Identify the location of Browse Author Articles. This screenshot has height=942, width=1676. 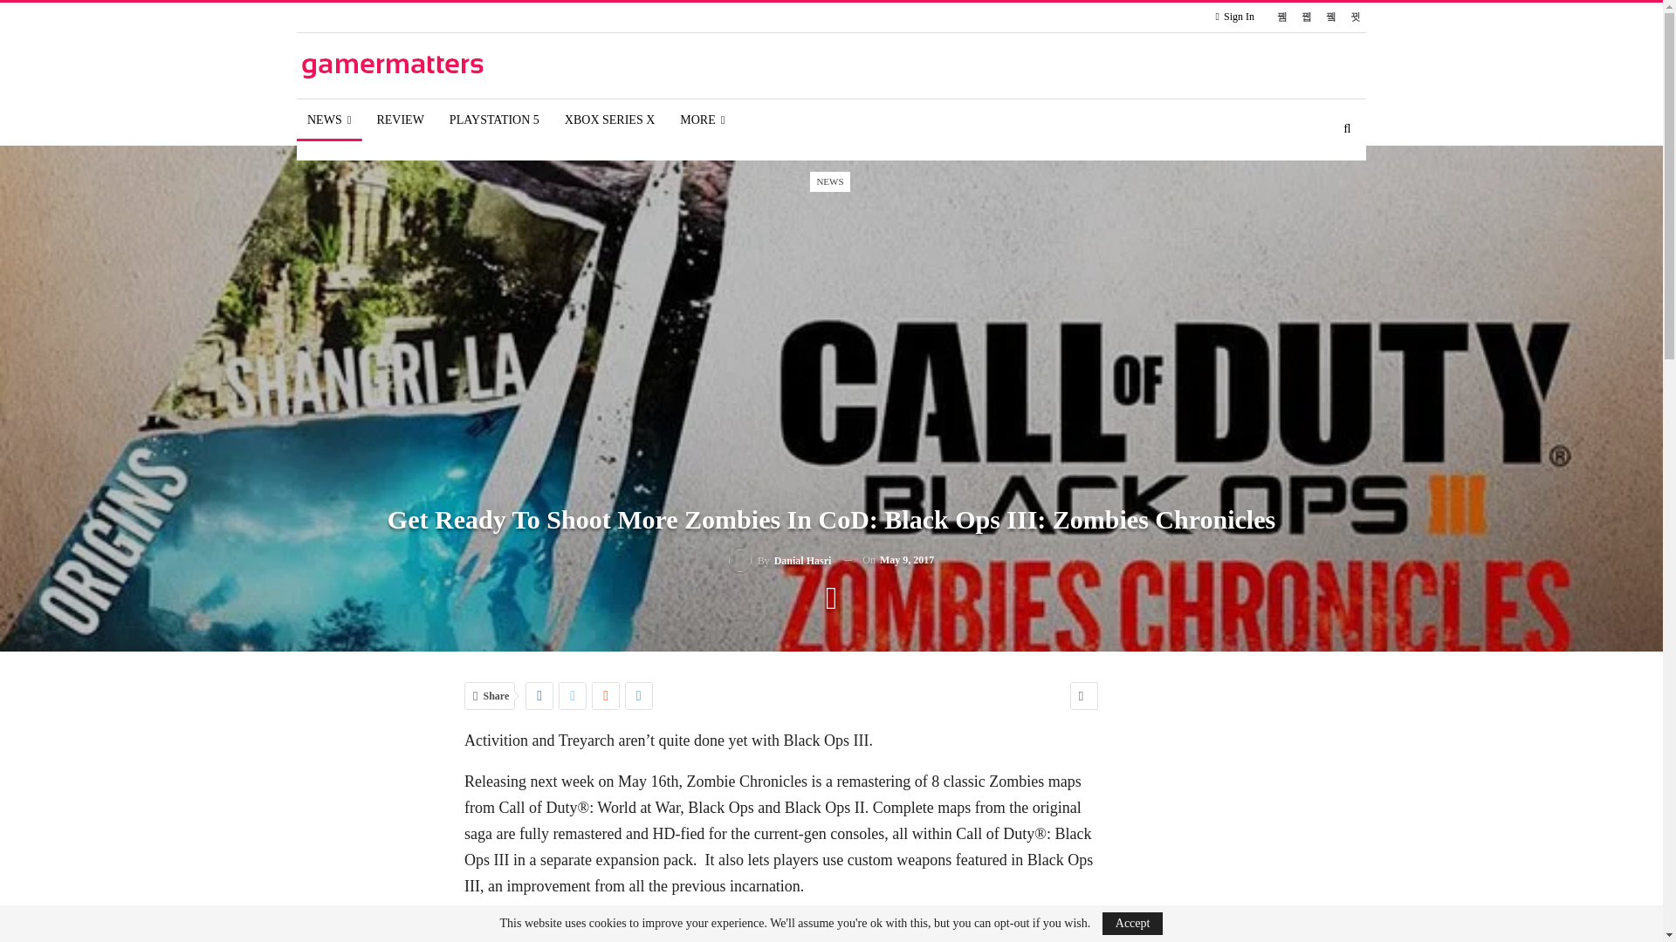
(780, 560).